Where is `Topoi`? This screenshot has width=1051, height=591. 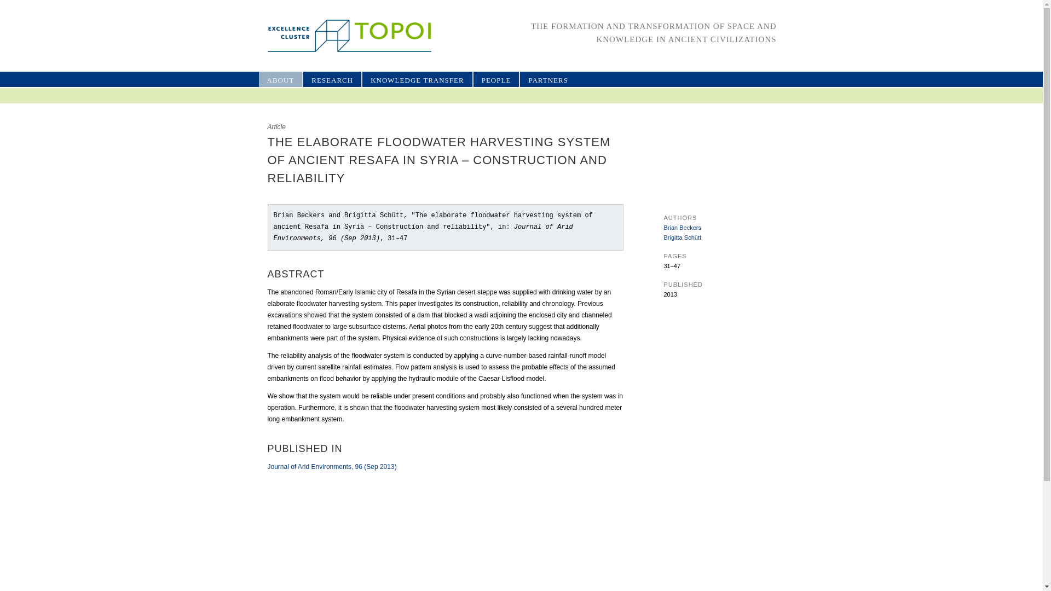
Topoi is located at coordinates (339, 36).